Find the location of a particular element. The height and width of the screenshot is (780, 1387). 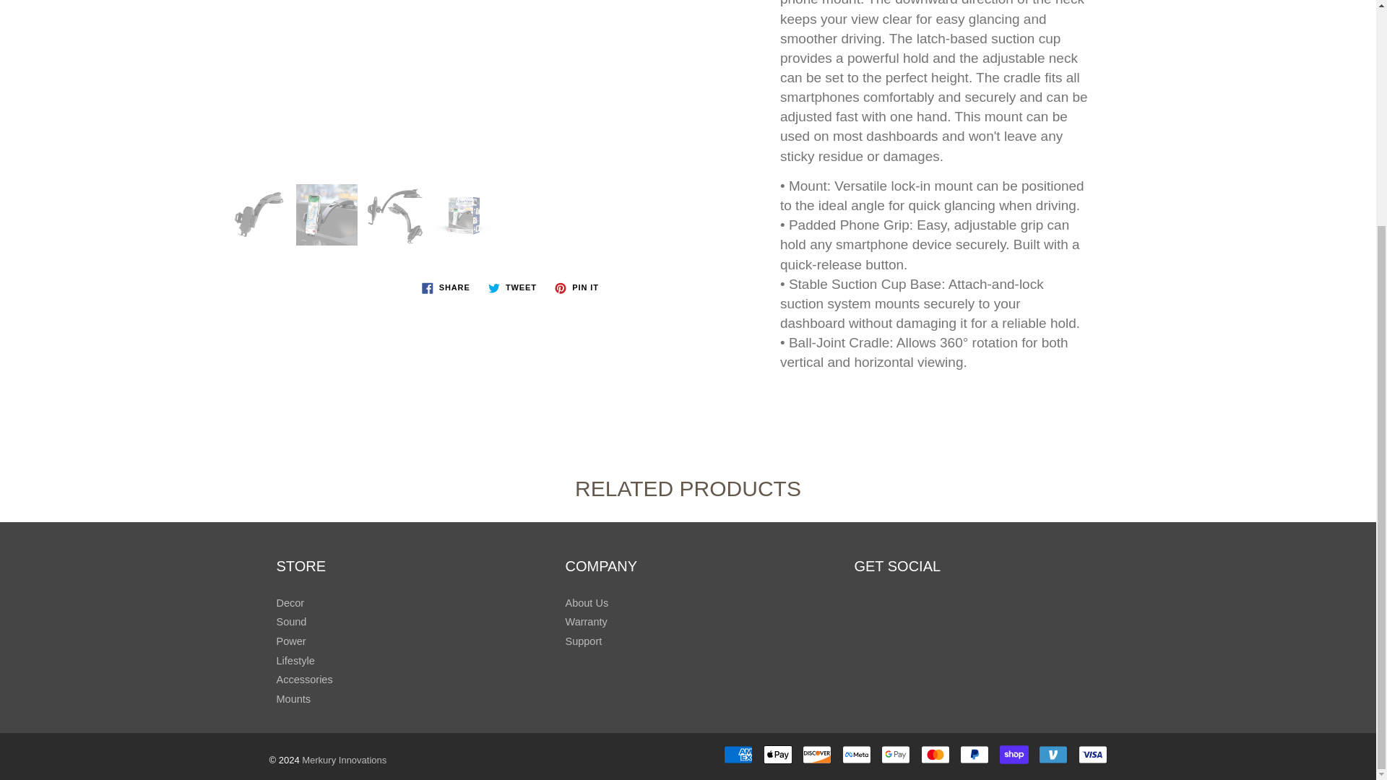

Dashboard Phone Mount with Sticky is located at coordinates (327, 214).